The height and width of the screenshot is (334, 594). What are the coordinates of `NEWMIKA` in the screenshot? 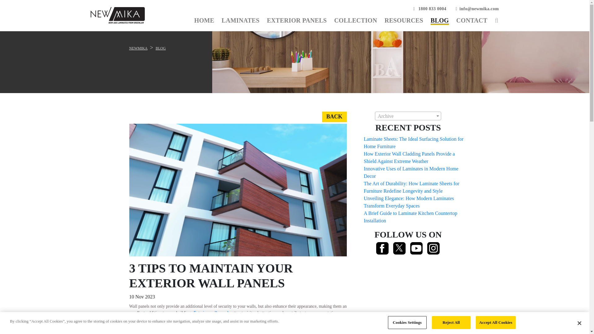 It's located at (138, 48).